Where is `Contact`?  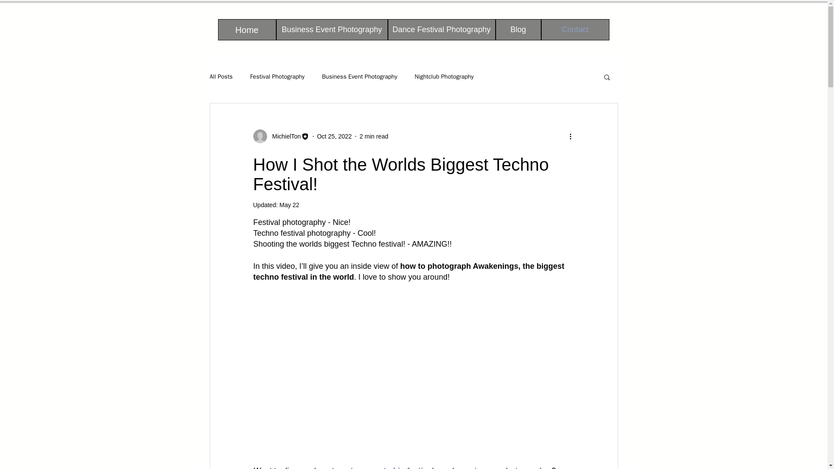
Contact is located at coordinates (575, 30).